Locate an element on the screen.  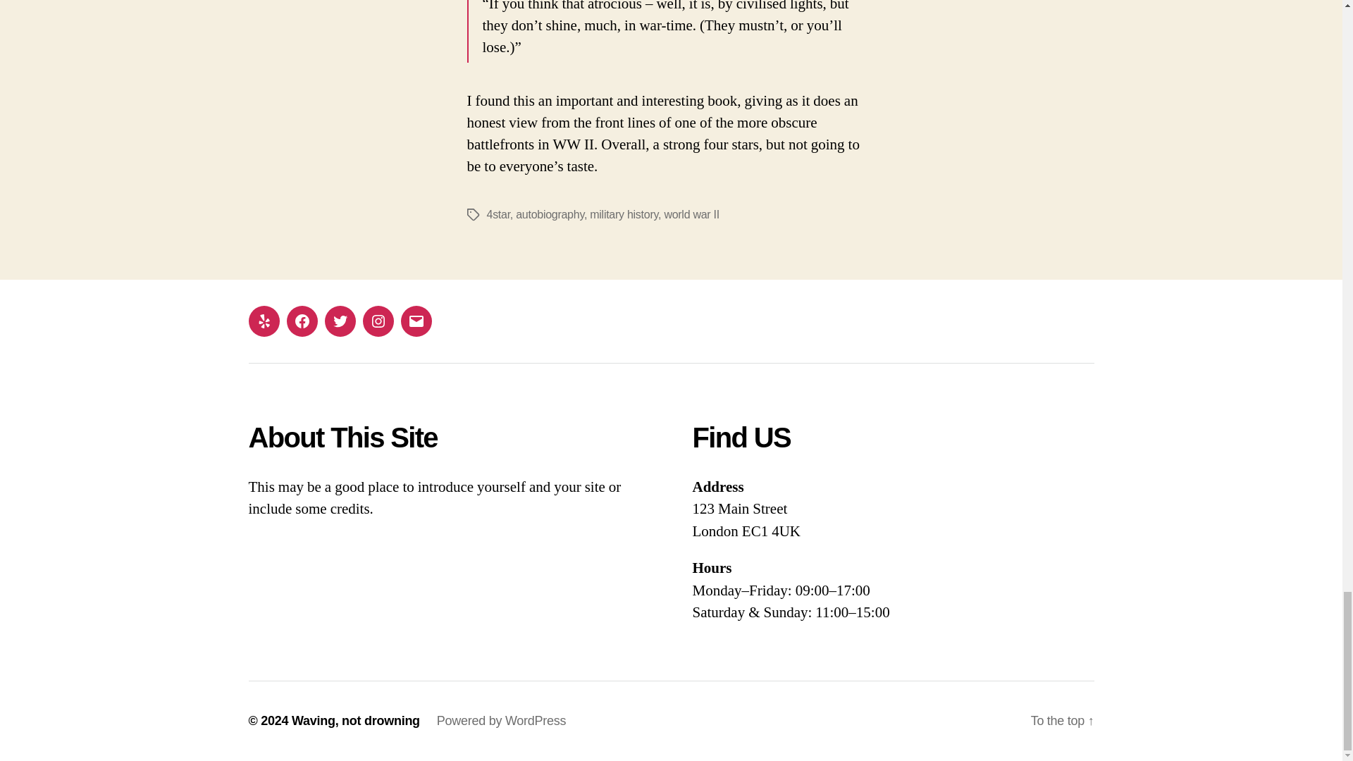
Email is located at coordinates (416, 321).